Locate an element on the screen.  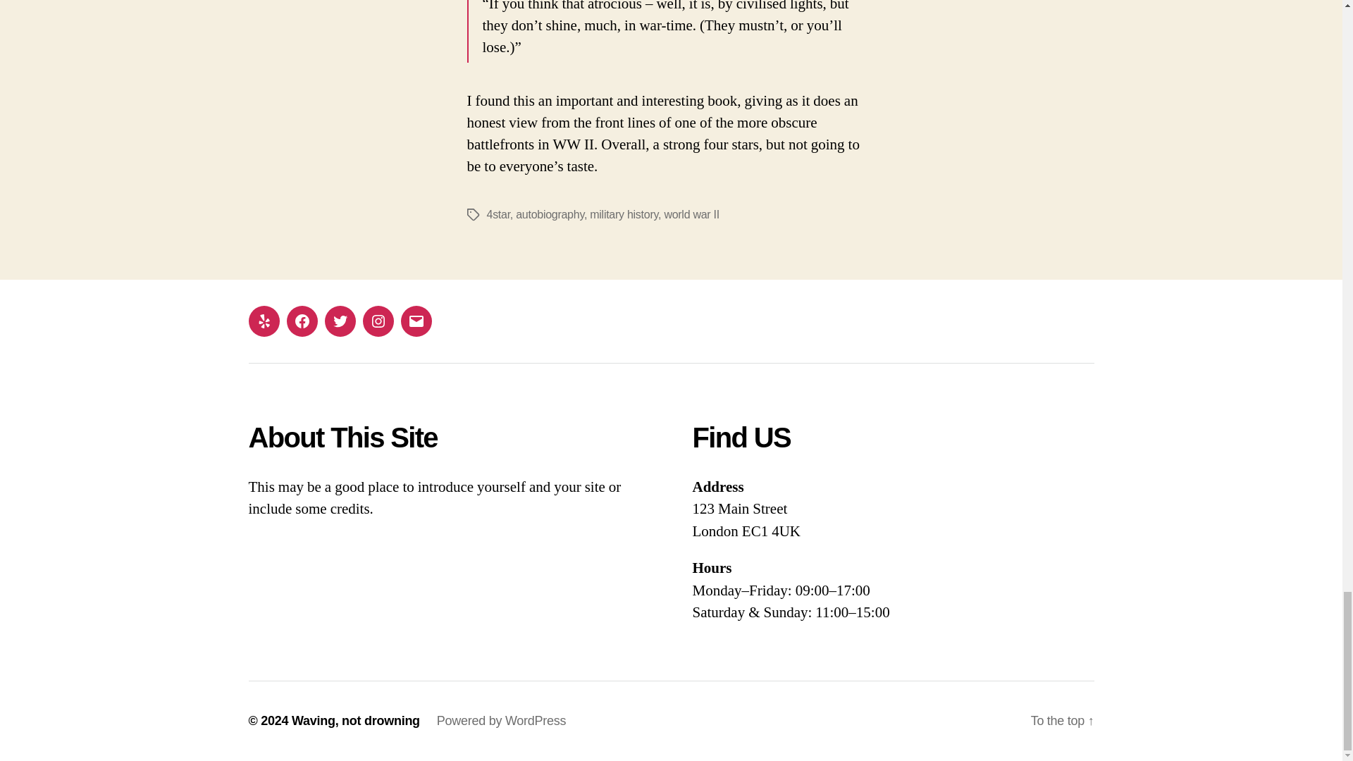
Email is located at coordinates (416, 321).